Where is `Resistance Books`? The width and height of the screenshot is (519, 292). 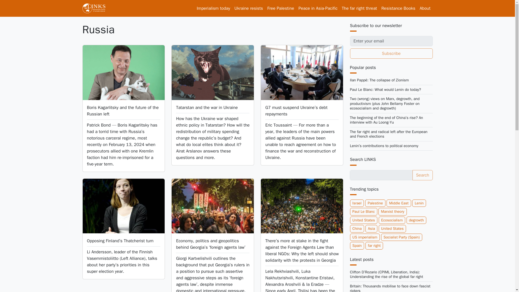 Resistance Books is located at coordinates (398, 8).